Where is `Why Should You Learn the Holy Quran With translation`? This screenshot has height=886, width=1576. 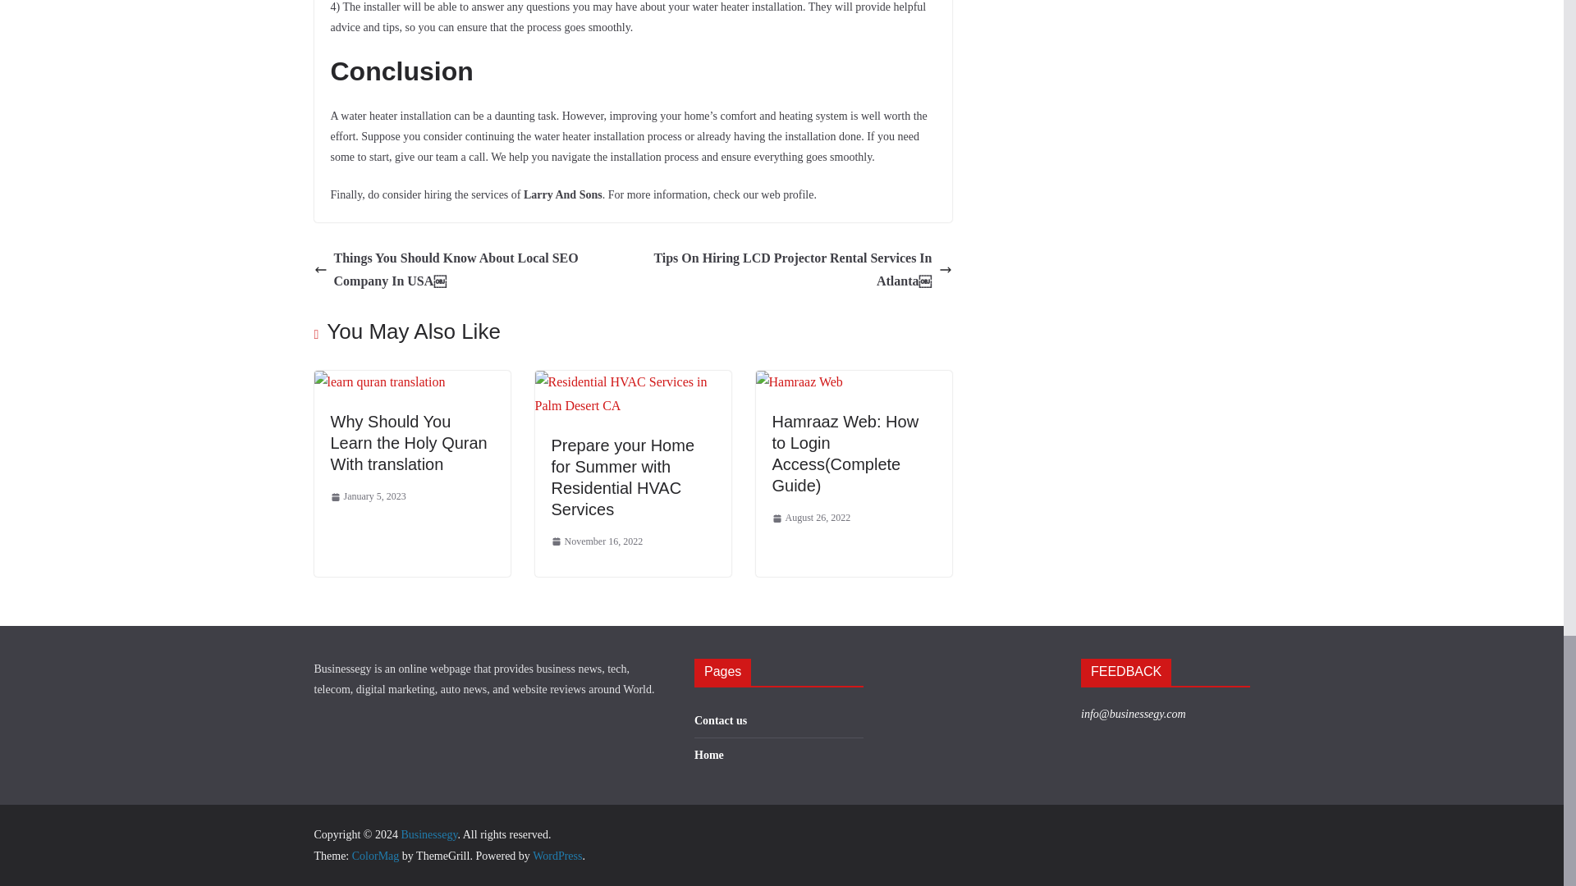
Why Should You Learn the Holy Quran With translation is located at coordinates (379, 381).